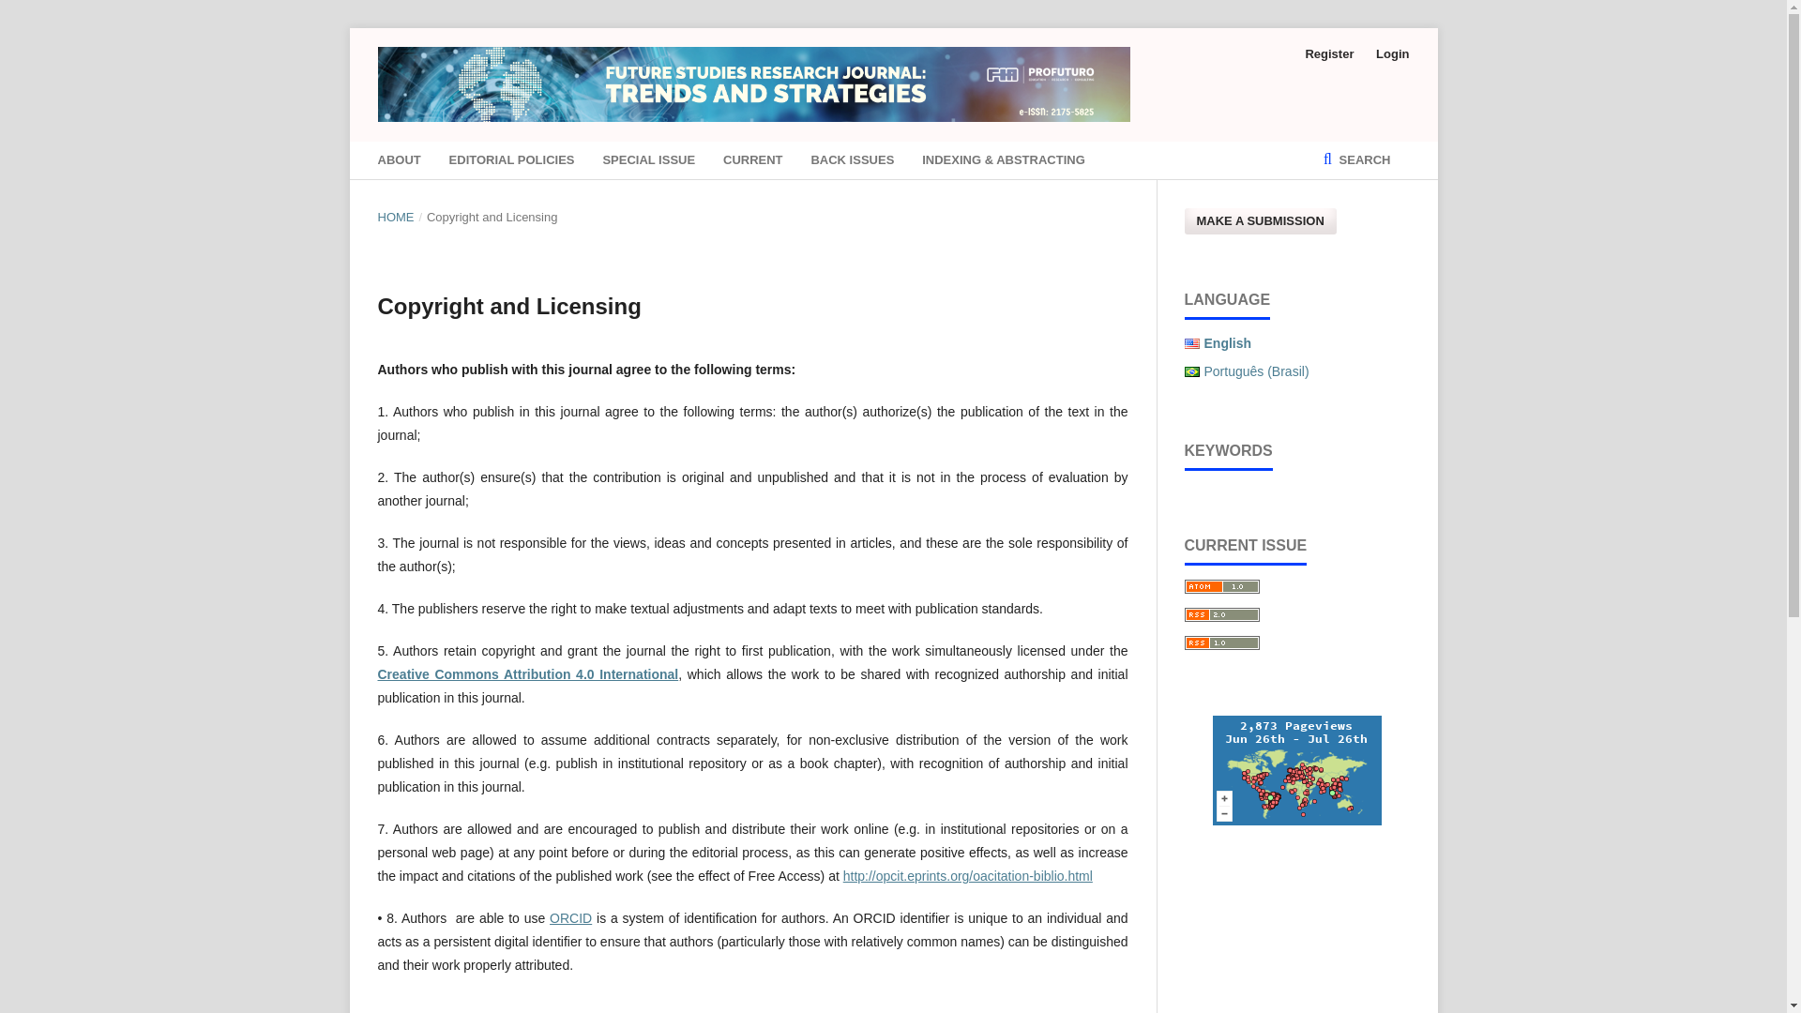 The width and height of the screenshot is (1801, 1013). Describe the element at coordinates (398, 160) in the screenshot. I see `ABOUT` at that location.